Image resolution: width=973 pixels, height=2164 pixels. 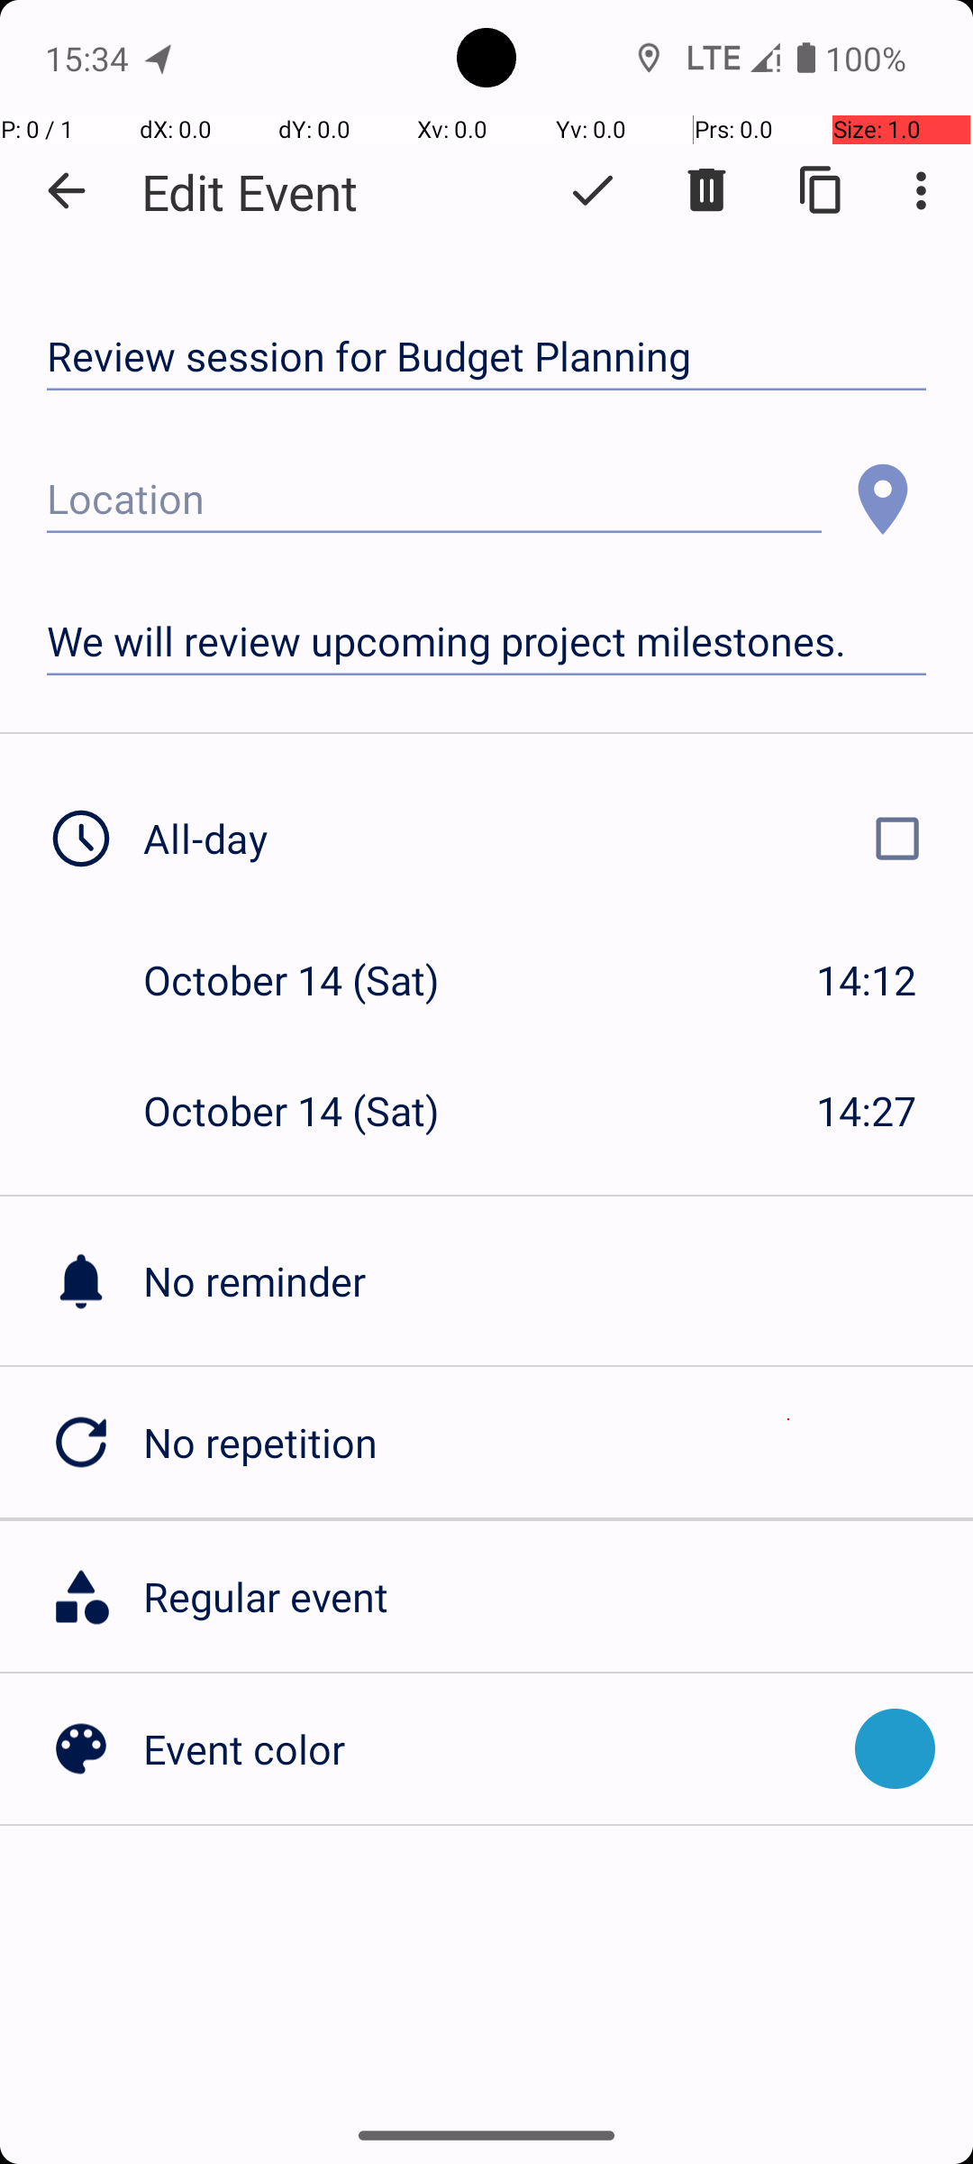 What do you see at coordinates (310, 979) in the screenshot?
I see `October 14 (Sat)` at bounding box center [310, 979].